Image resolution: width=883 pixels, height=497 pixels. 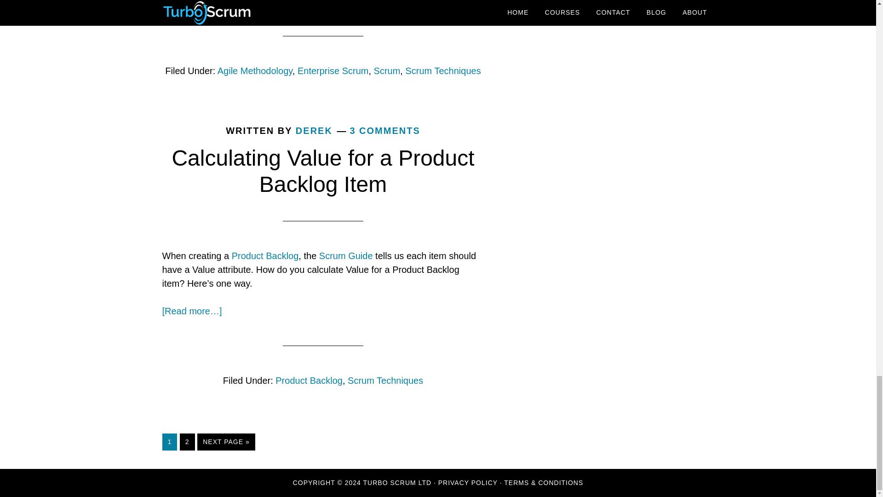 What do you see at coordinates (387, 71) in the screenshot?
I see `Scrum` at bounding box center [387, 71].